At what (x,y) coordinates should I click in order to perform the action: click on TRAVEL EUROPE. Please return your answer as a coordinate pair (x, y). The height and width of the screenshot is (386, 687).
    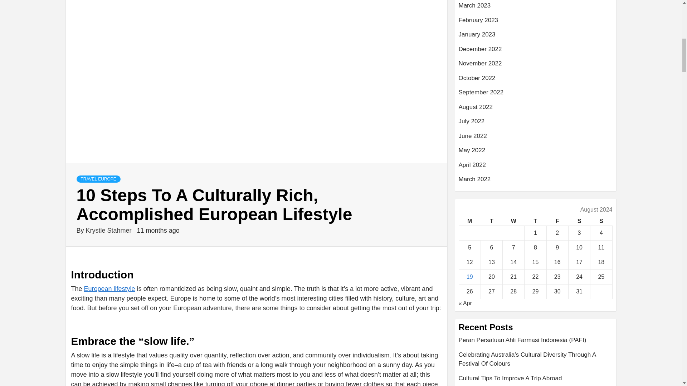
    Looking at the image, I should click on (98, 179).